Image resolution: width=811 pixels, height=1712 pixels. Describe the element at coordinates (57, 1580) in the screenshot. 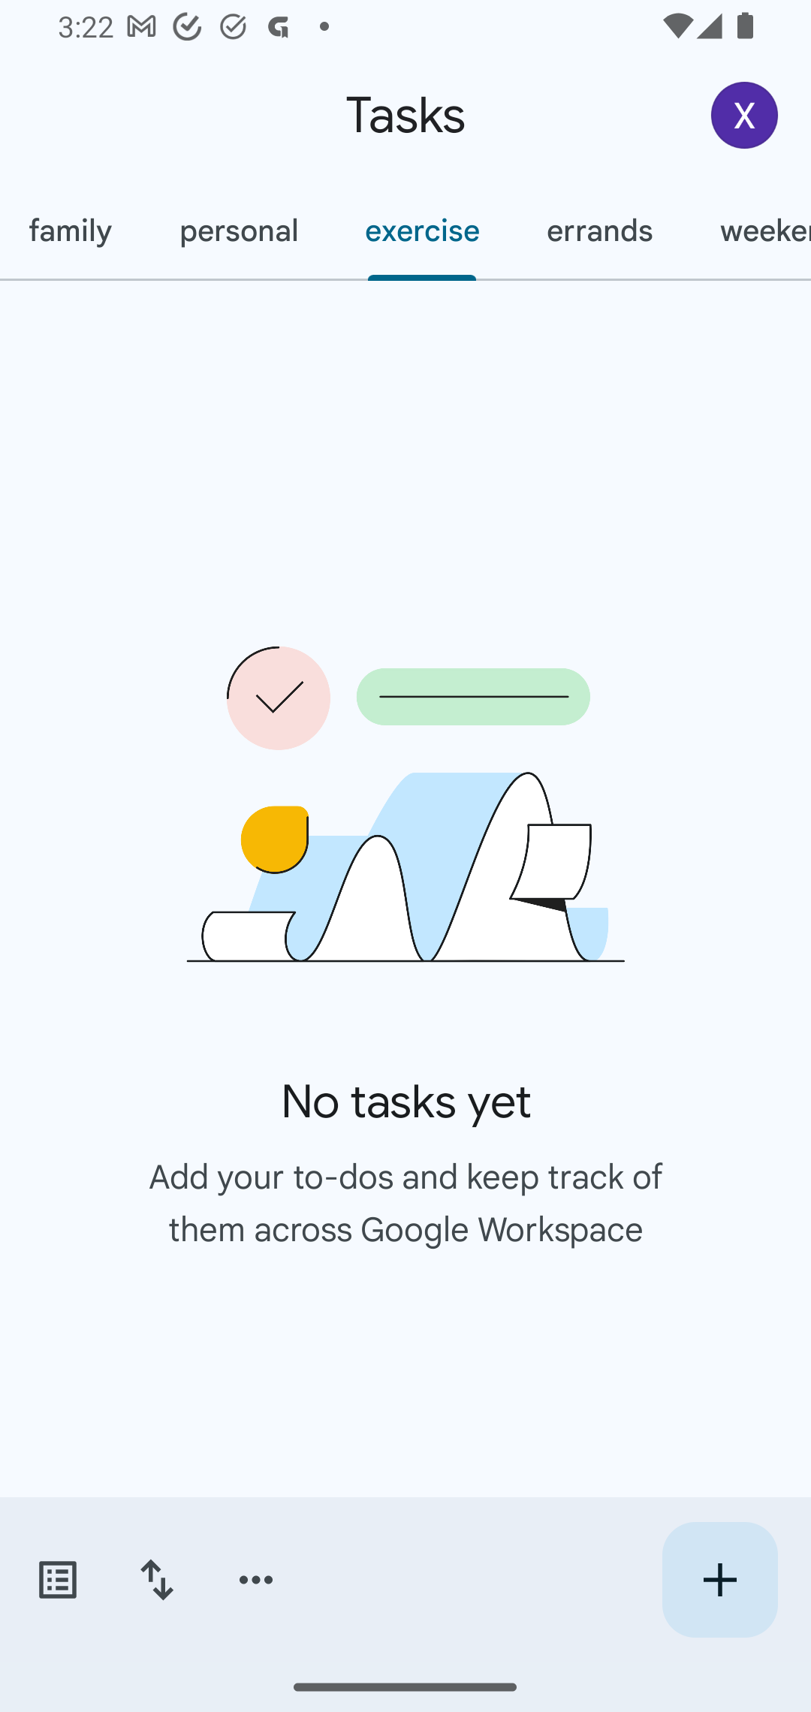

I see `Switch task lists` at that location.